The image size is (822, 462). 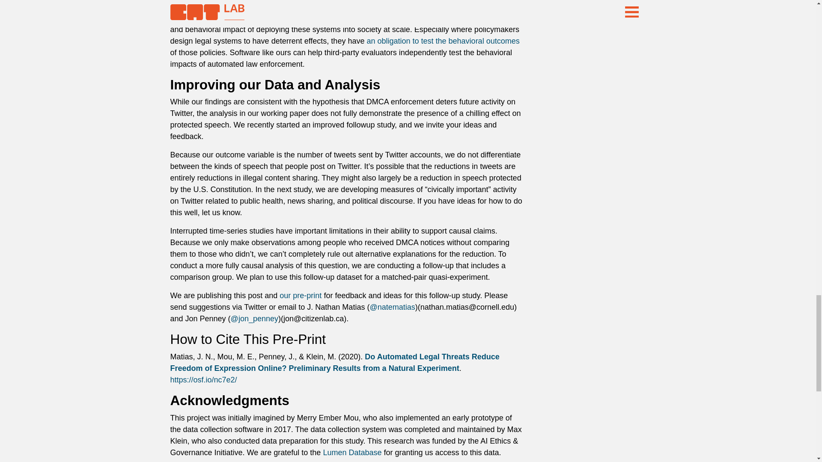 What do you see at coordinates (443, 41) in the screenshot?
I see `an obligation to test the behavioral outcomes` at bounding box center [443, 41].